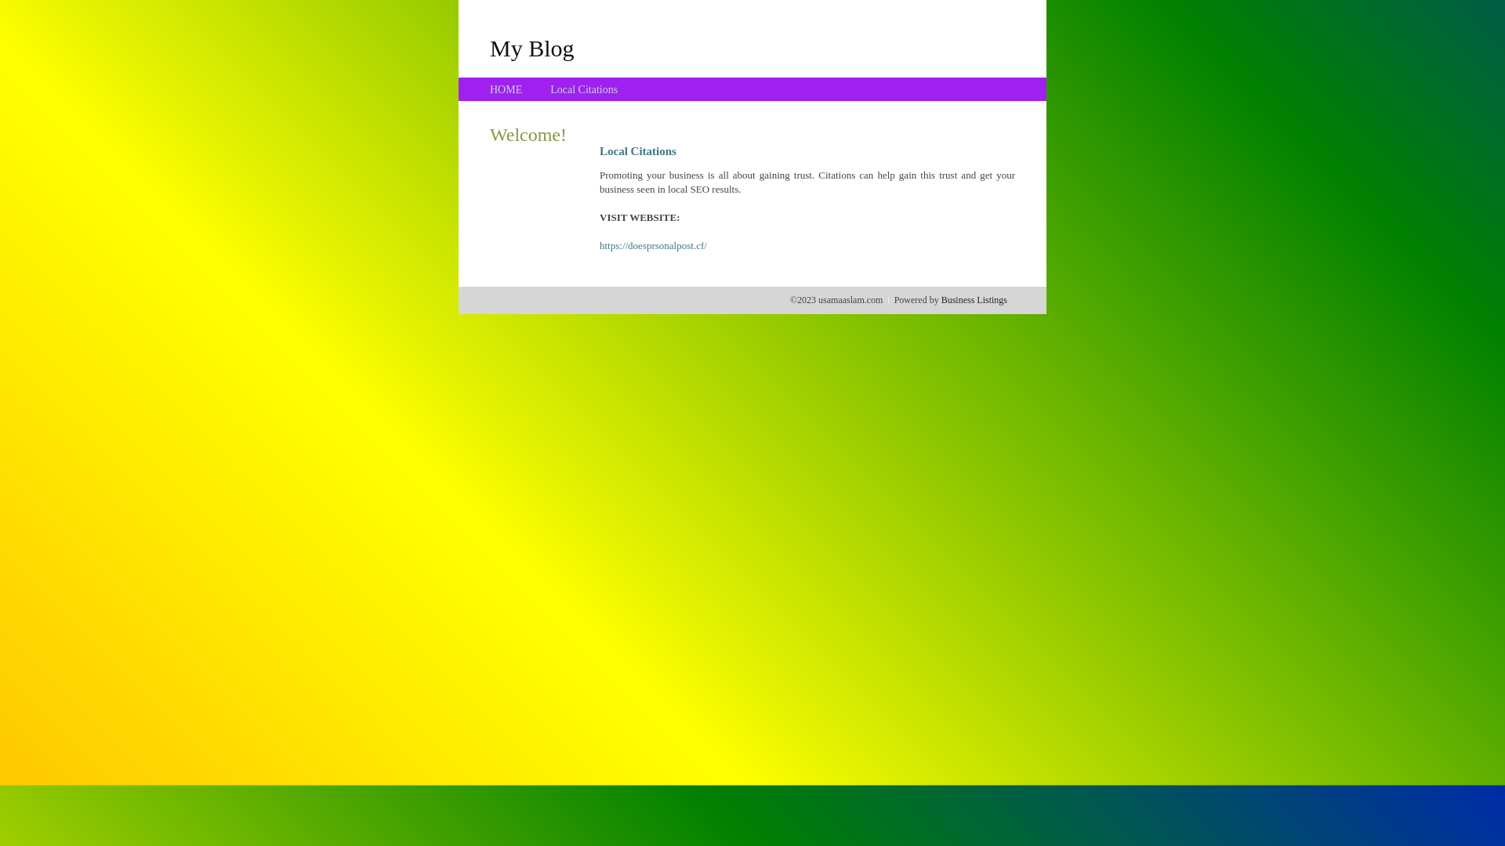 The image size is (1505, 846). Describe the element at coordinates (506, 89) in the screenshot. I see `HOME` at that location.